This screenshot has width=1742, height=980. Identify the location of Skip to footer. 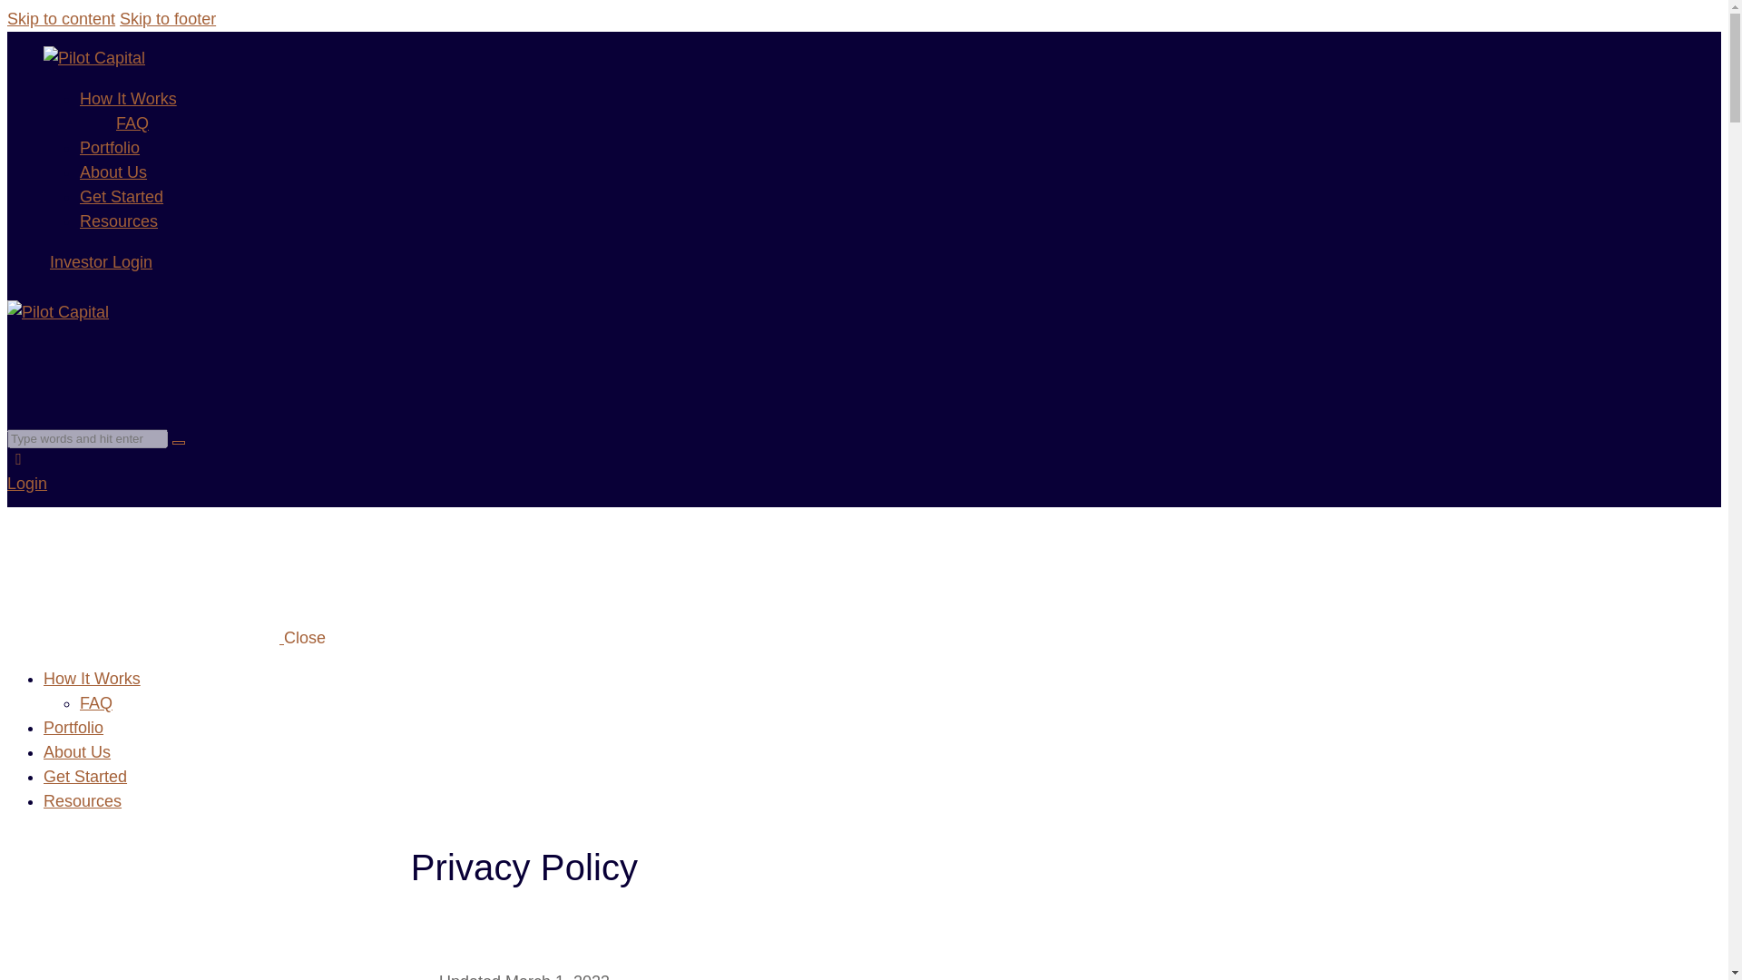
(168, 18).